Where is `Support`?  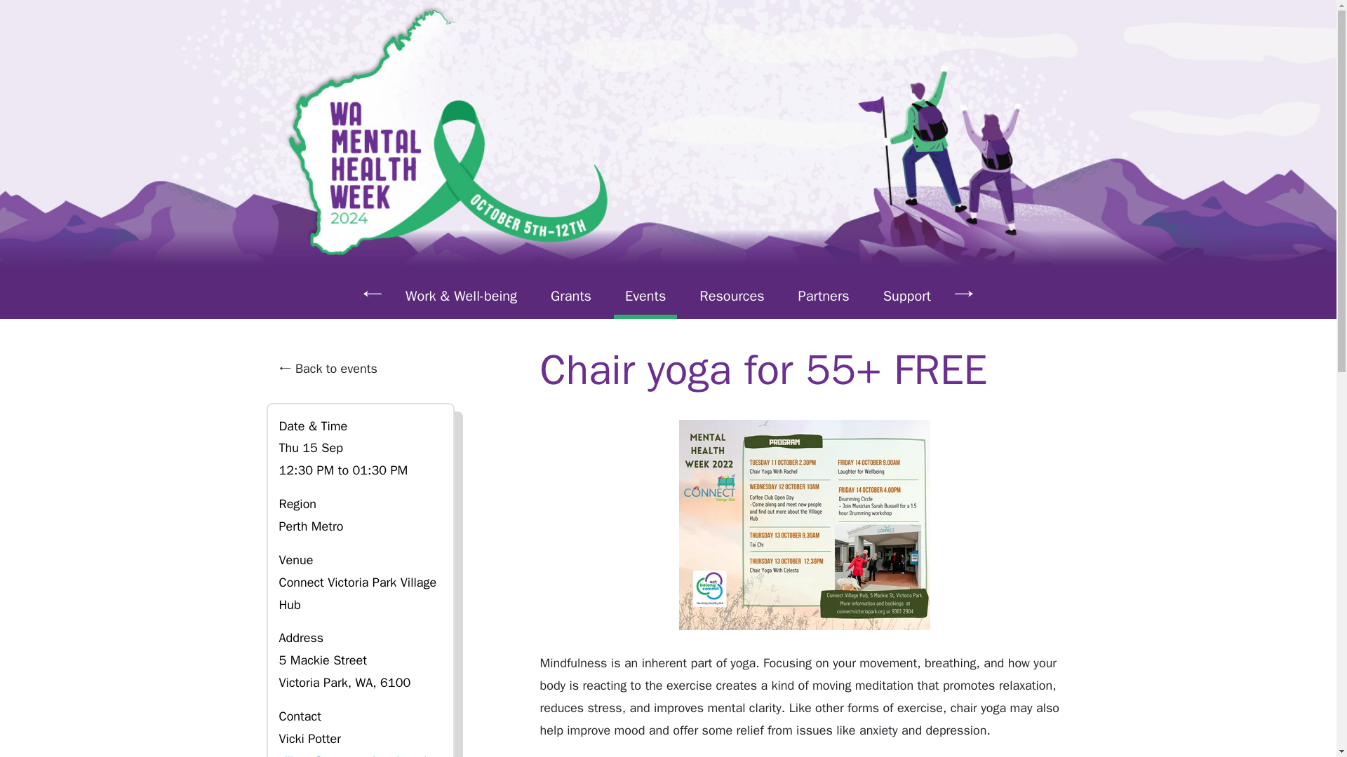
Support is located at coordinates (906, 296).